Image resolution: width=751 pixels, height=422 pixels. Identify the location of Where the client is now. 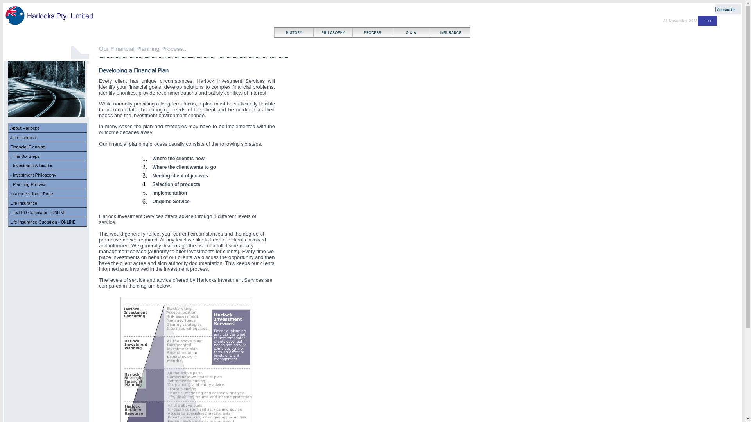
(178, 159).